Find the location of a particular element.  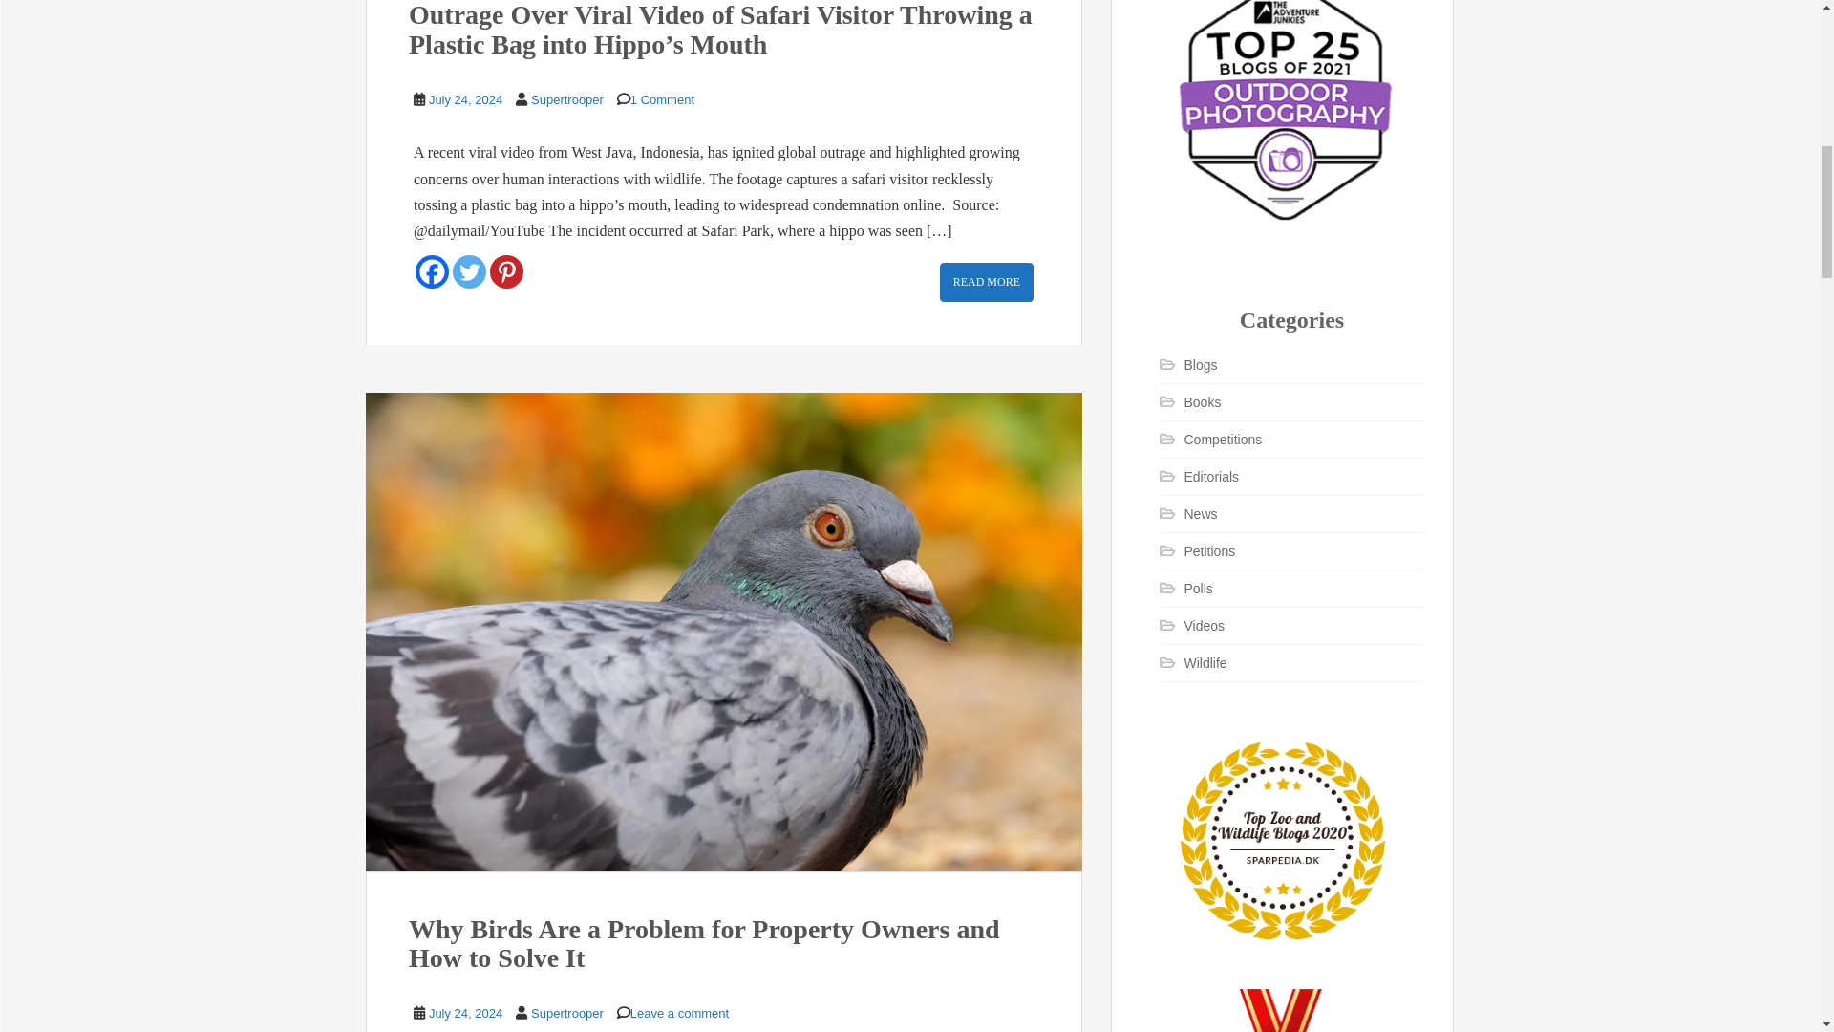

July 24, 2024 is located at coordinates (466, 99).